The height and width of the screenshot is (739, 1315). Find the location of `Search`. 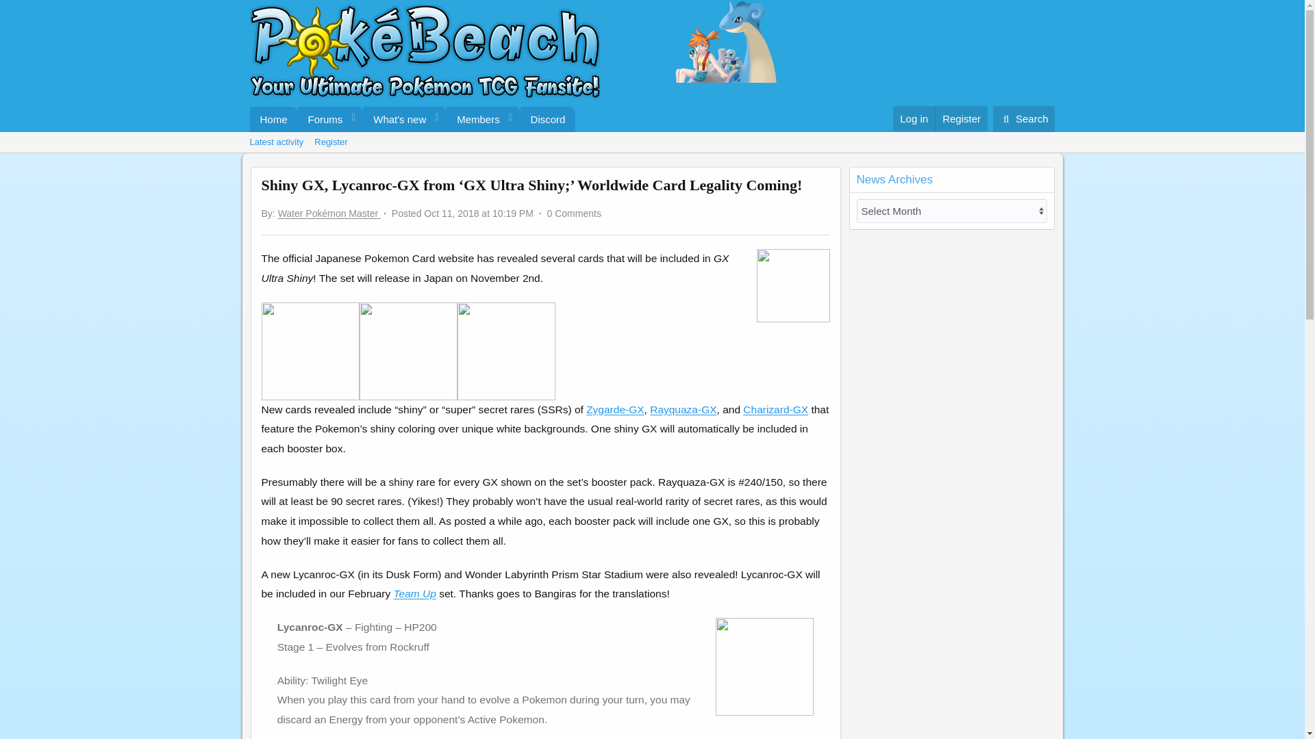

Search is located at coordinates (1024, 119).